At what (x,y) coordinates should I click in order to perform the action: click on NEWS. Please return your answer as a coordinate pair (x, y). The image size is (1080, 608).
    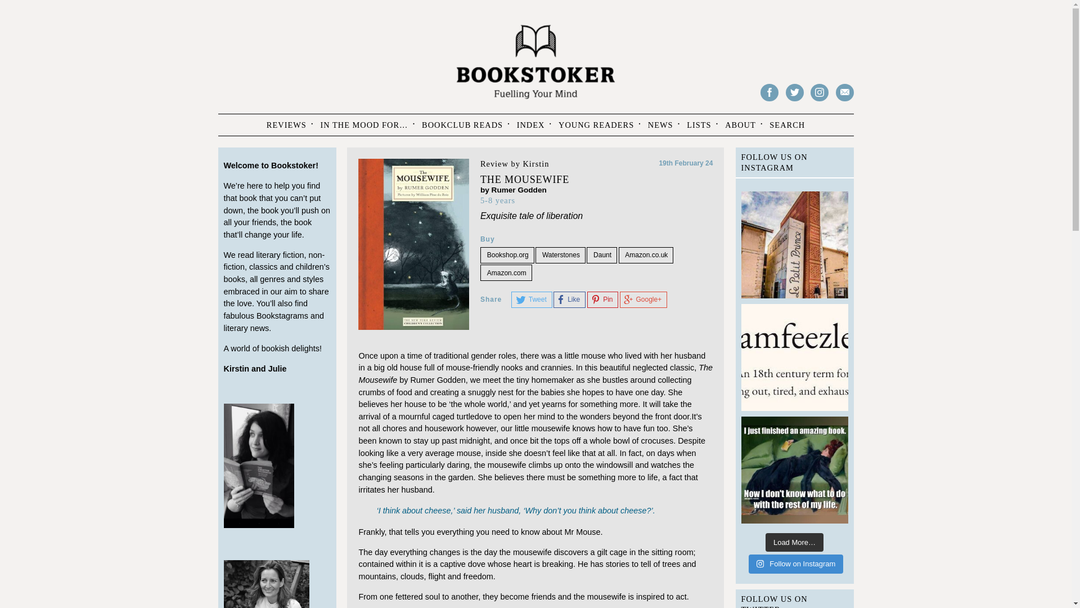
    Looking at the image, I should click on (660, 125).